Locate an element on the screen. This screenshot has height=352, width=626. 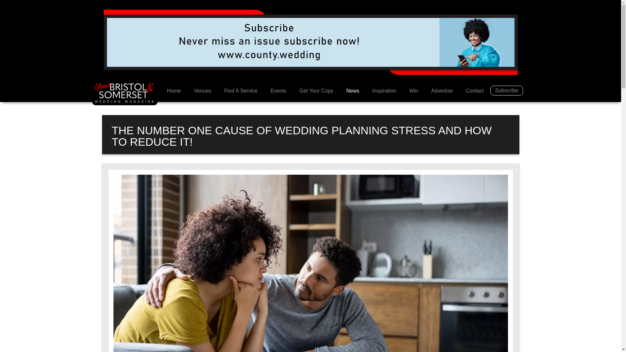
Subscribe to County Wedding Magazines for free is located at coordinates (311, 42).